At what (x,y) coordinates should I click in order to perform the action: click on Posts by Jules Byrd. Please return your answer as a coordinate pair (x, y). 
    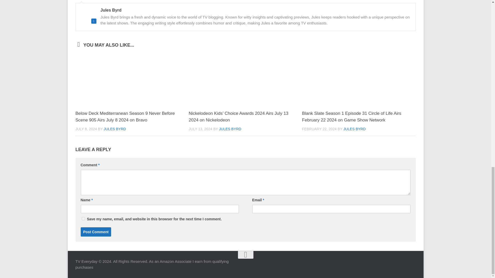
    Looking at the image, I should click on (114, 129).